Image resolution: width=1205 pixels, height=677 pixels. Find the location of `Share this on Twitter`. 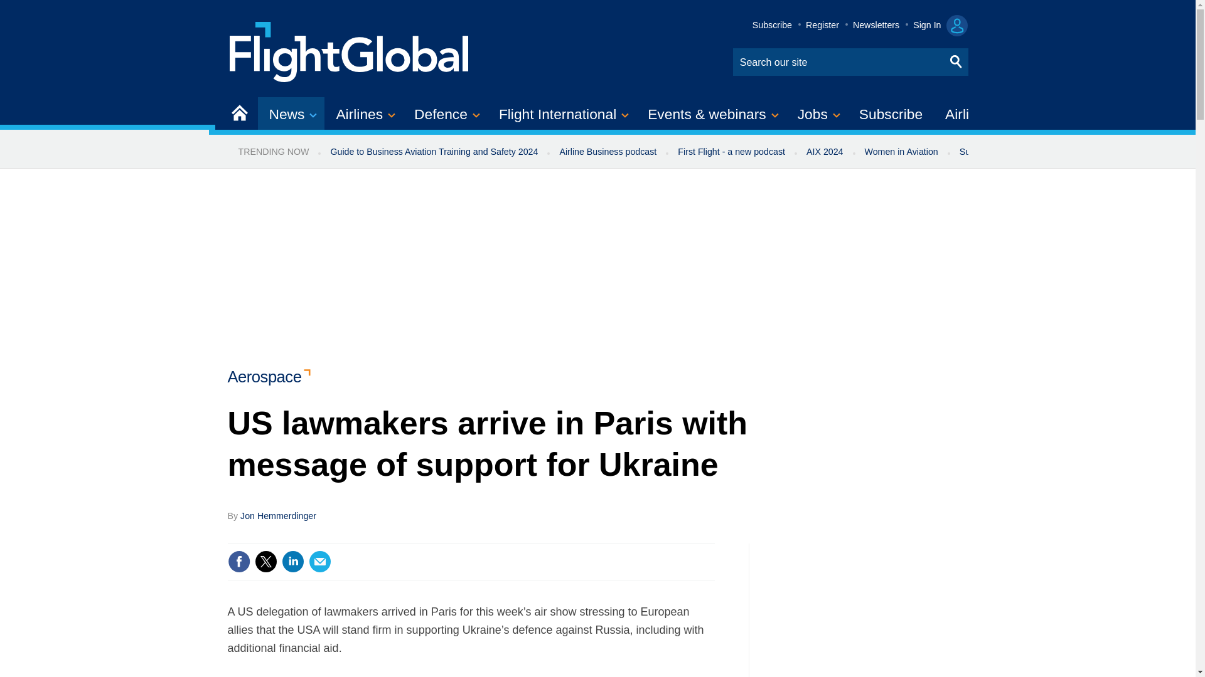

Share this on Twitter is located at coordinates (265, 562).